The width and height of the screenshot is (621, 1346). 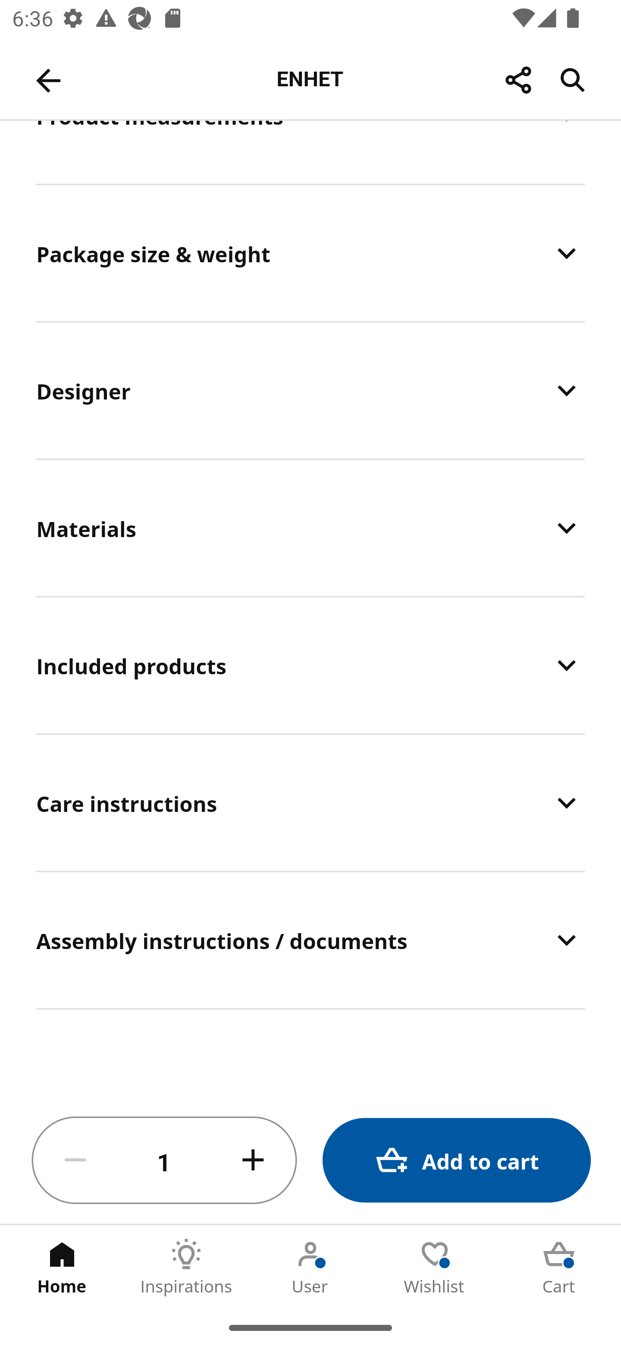 I want to click on Wishlist
Tab 4 of 5, so click(x=435, y=1267).